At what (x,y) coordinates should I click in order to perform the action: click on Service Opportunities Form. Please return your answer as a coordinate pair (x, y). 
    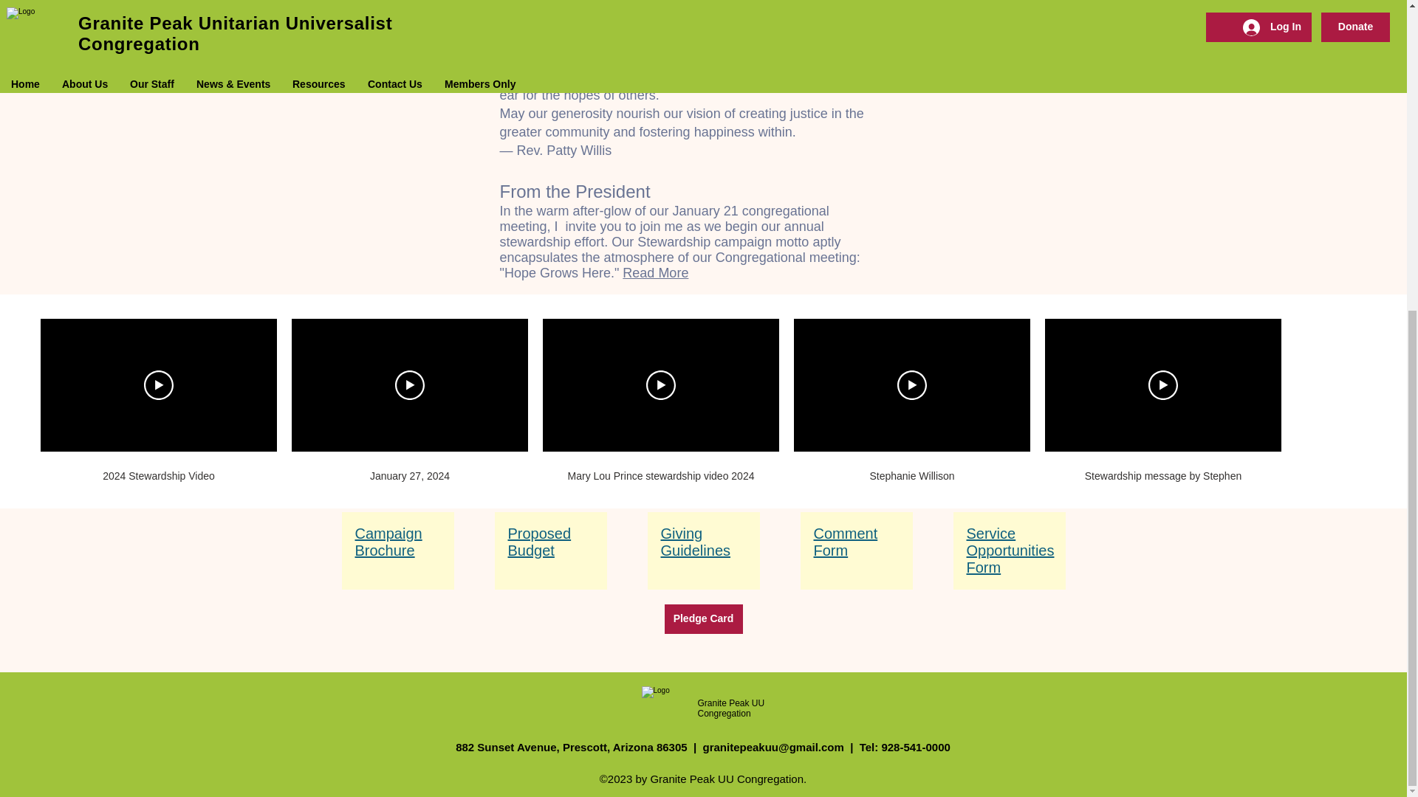
    Looking at the image, I should click on (1009, 550).